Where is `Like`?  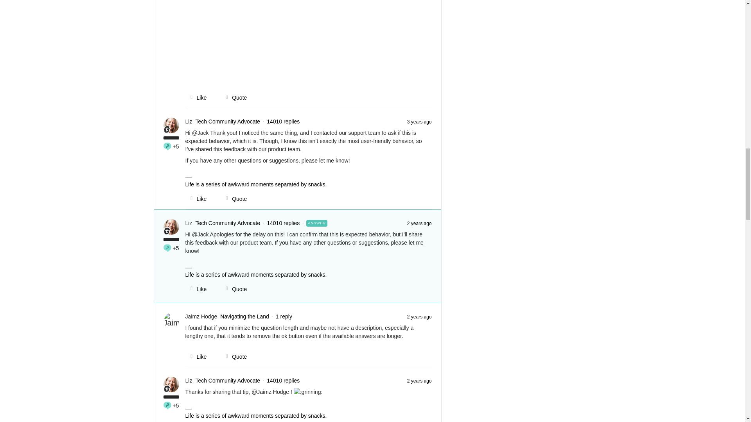
Like is located at coordinates (196, 356).